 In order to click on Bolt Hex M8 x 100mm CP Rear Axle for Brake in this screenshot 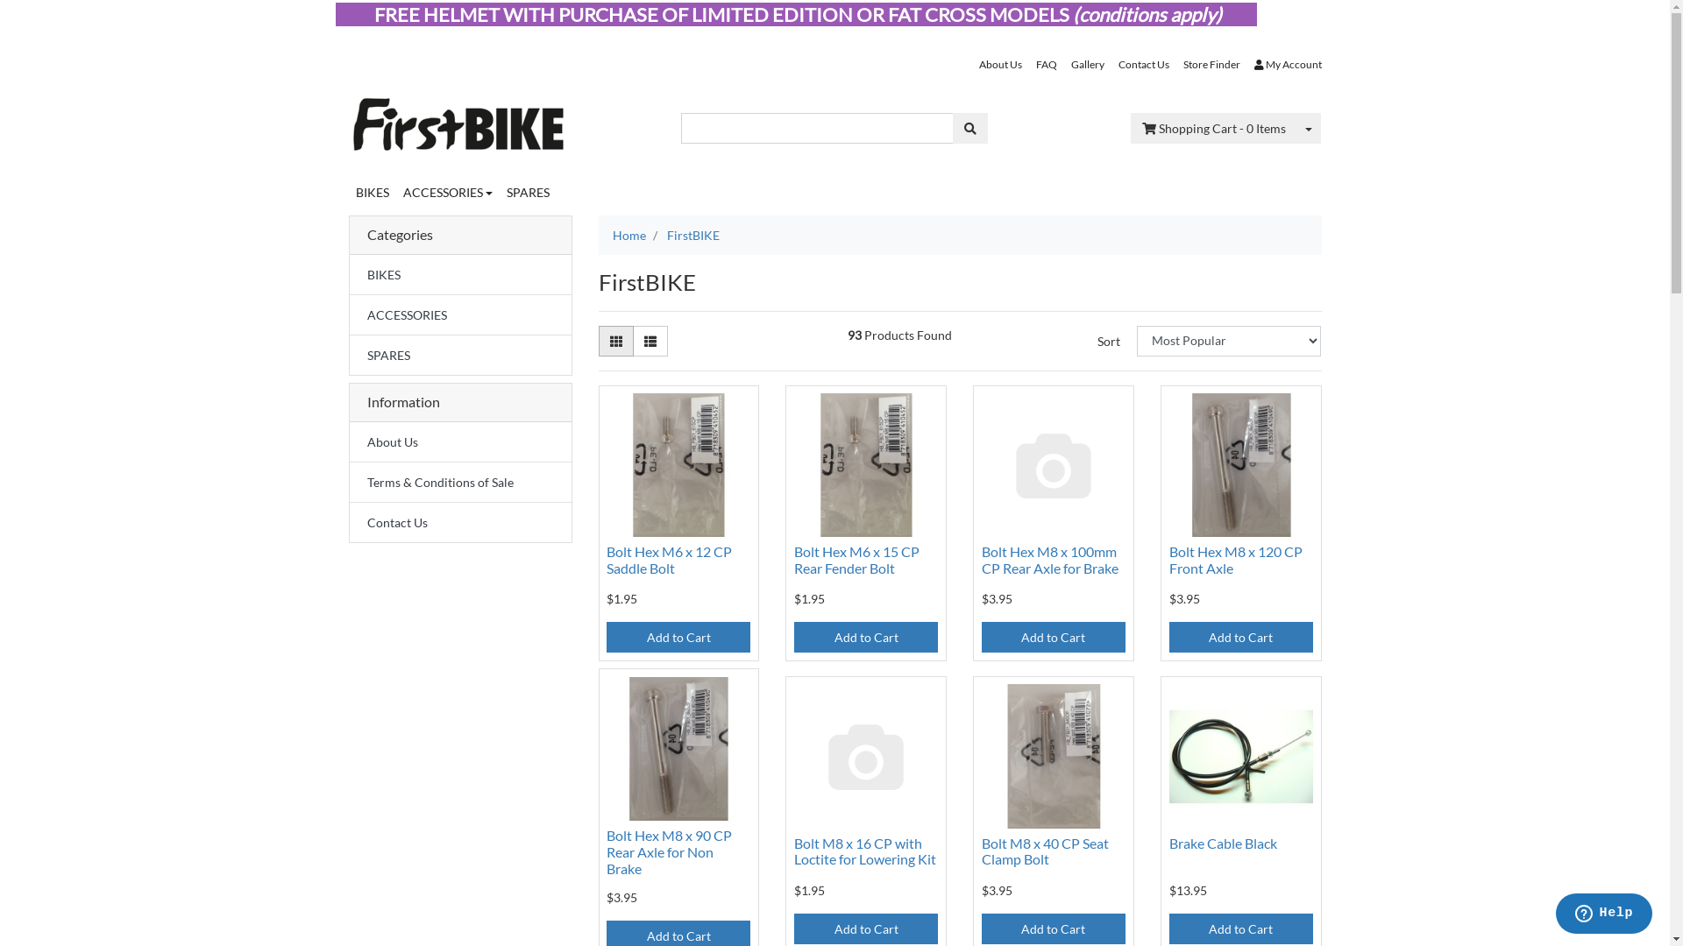, I will do `click(1050, 560)`.